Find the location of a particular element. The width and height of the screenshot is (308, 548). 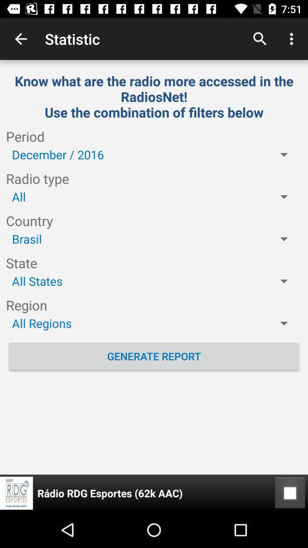

select the text generate report is located at coordinates (154, 356).